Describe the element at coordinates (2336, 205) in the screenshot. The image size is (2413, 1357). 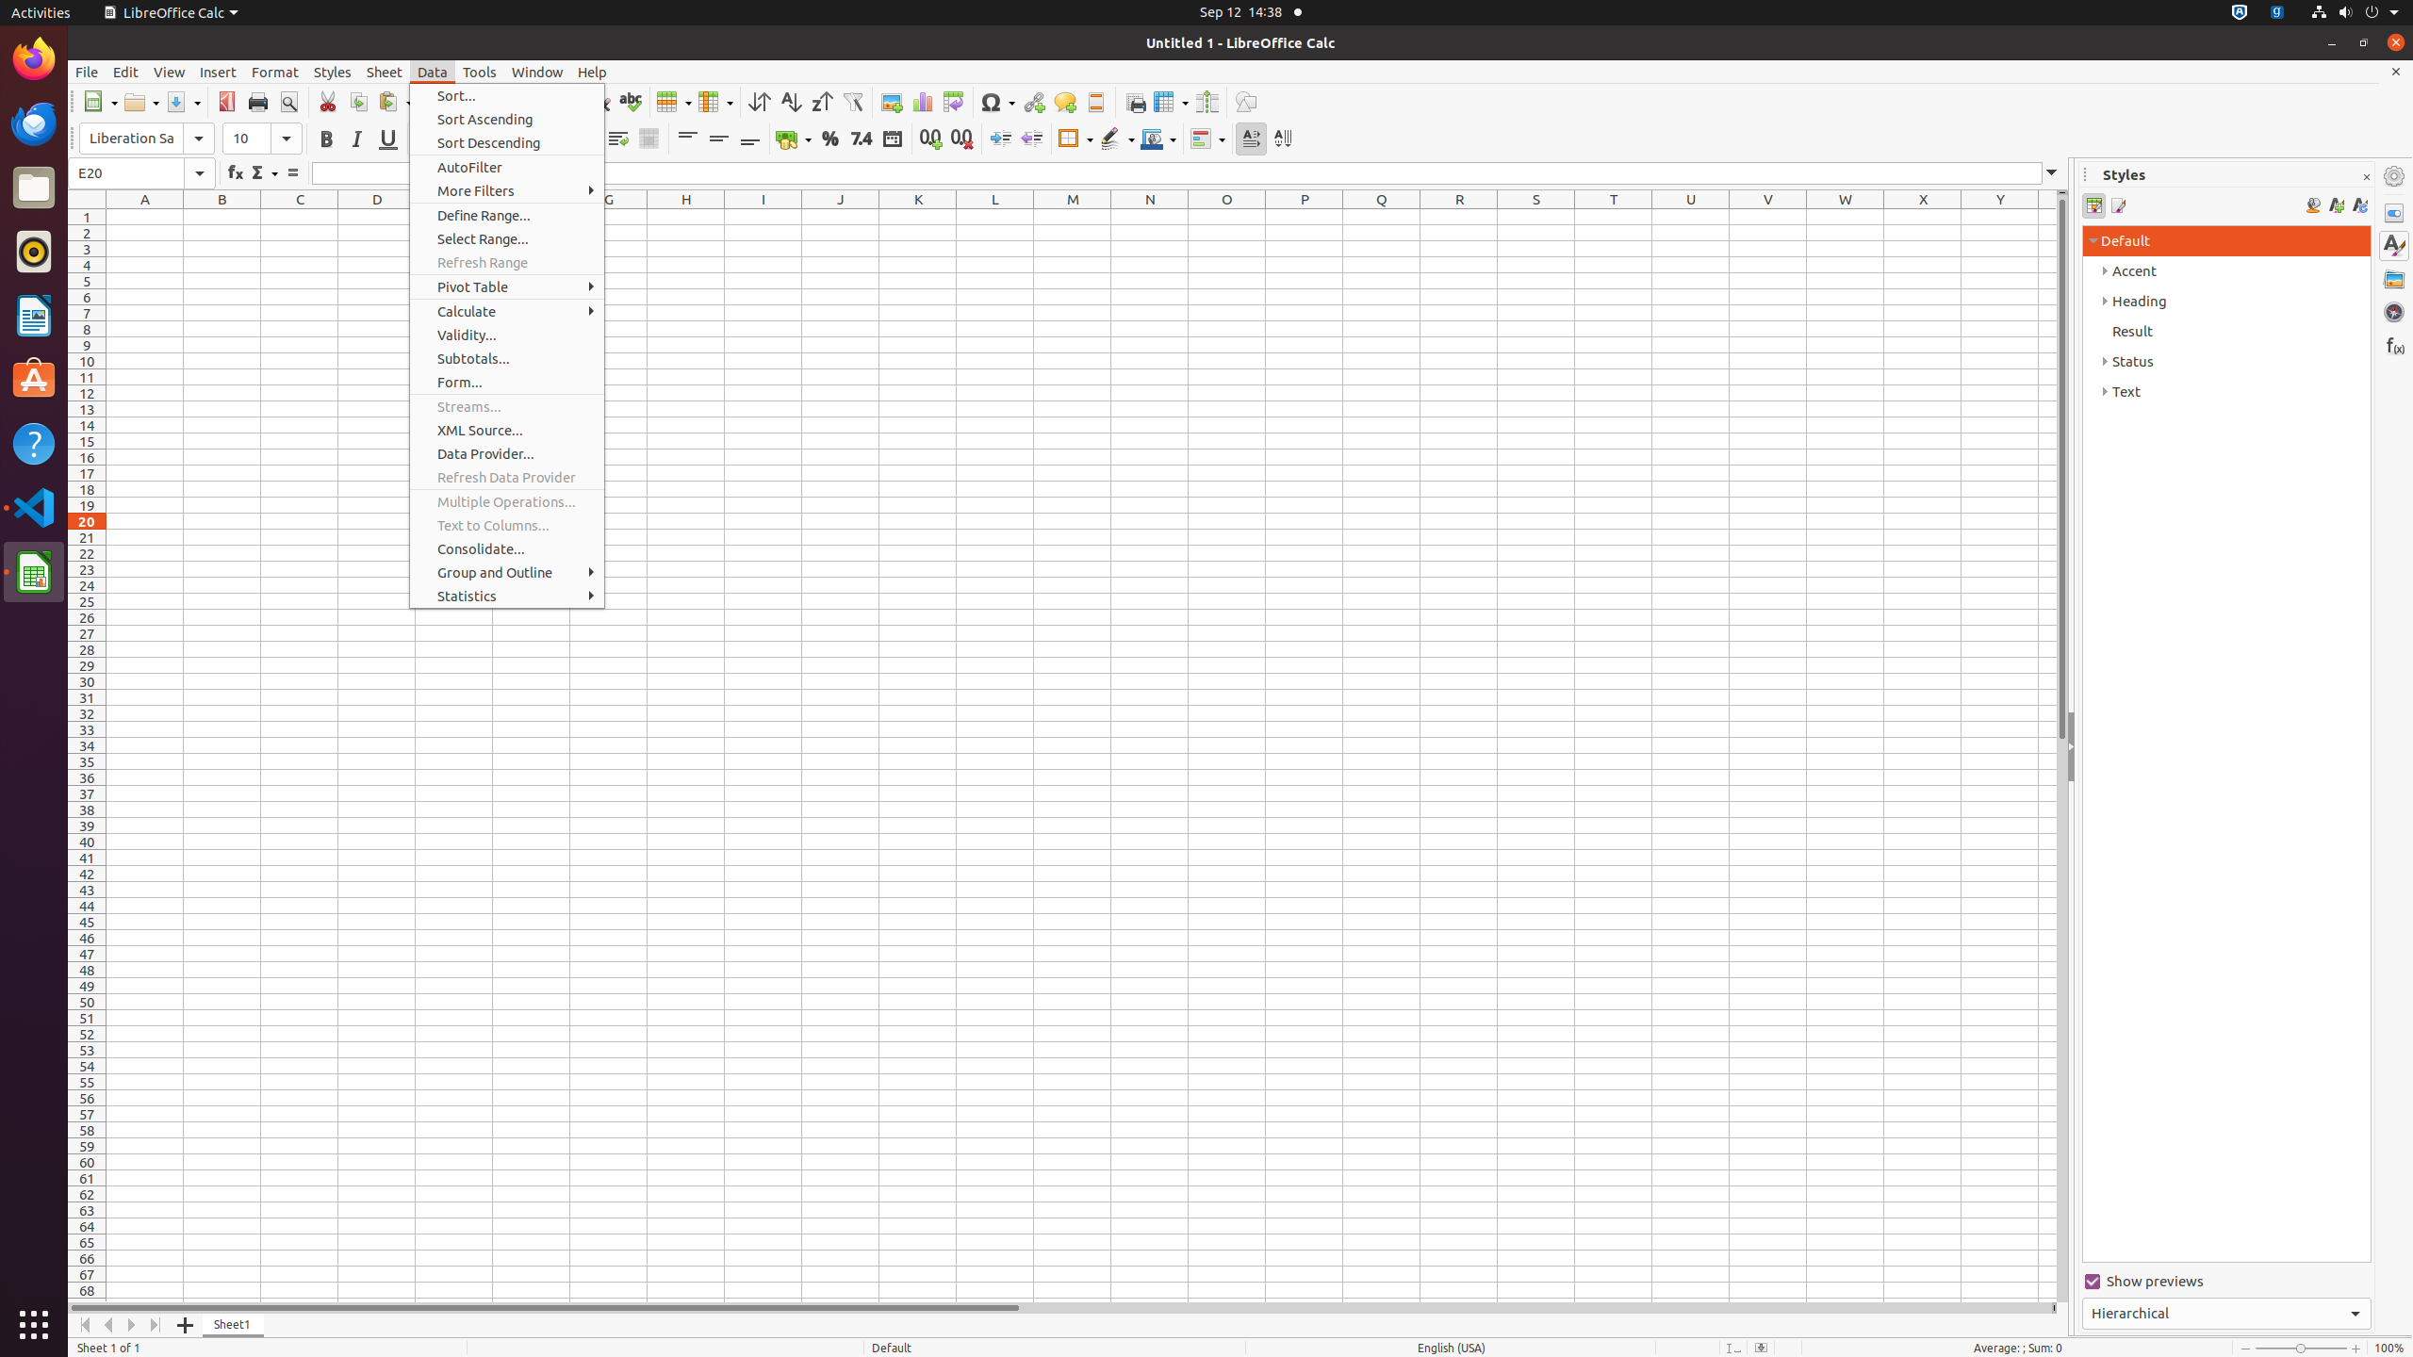
I see `New Style from Selection` at that location.